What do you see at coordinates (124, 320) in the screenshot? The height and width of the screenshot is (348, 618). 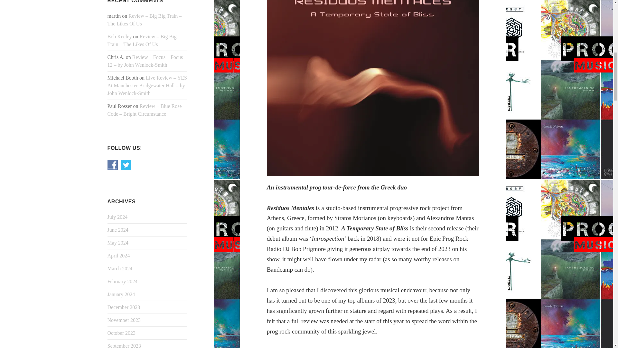 I see `November 2023` at bounding box center [124, 320].